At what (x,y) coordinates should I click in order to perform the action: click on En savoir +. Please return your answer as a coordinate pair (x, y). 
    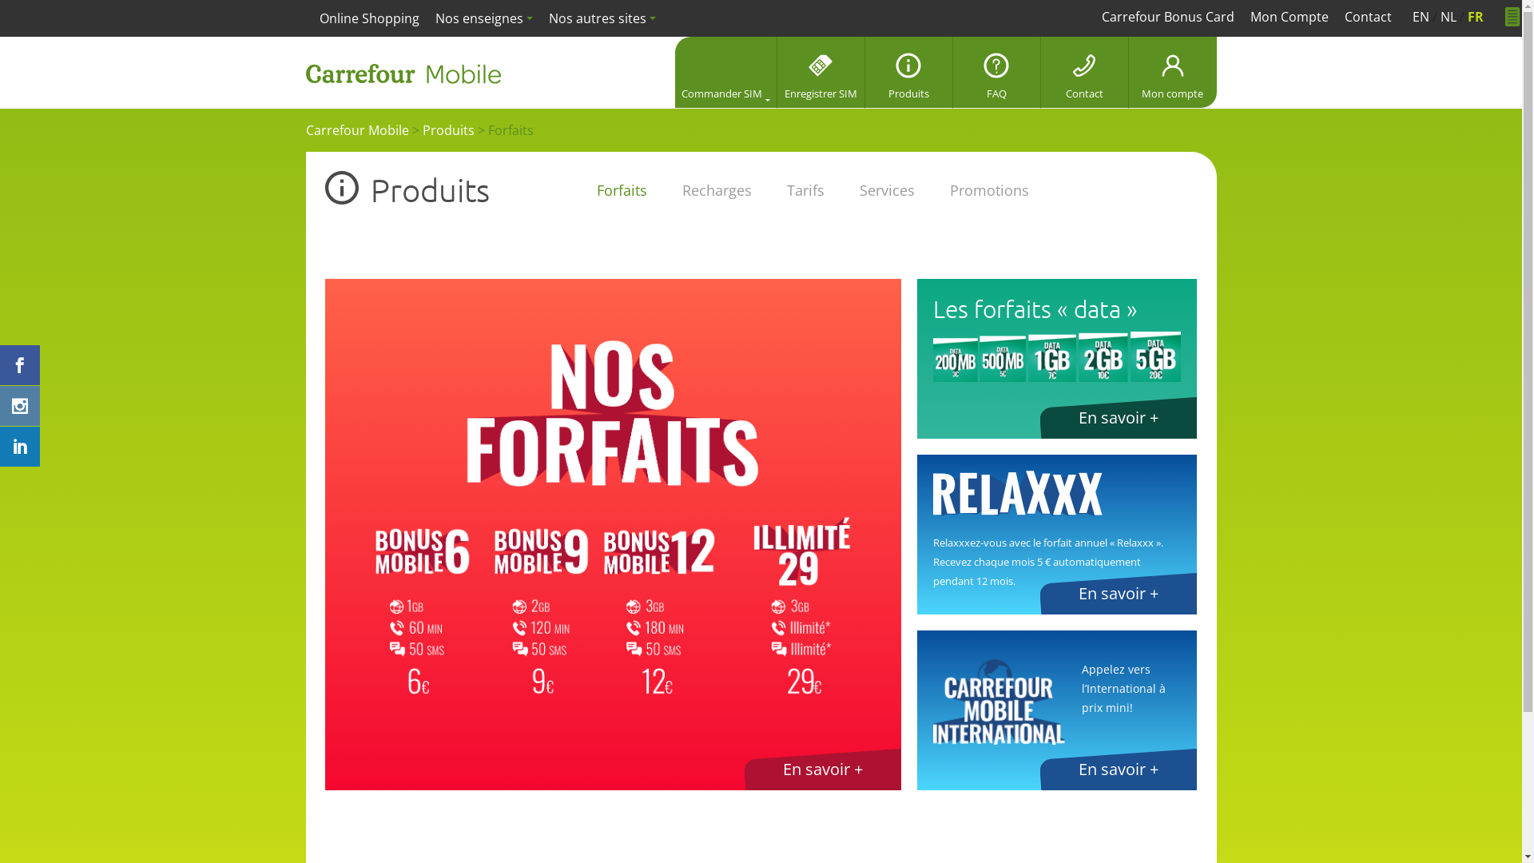
    Looking at the image, I should click on (823, 770).